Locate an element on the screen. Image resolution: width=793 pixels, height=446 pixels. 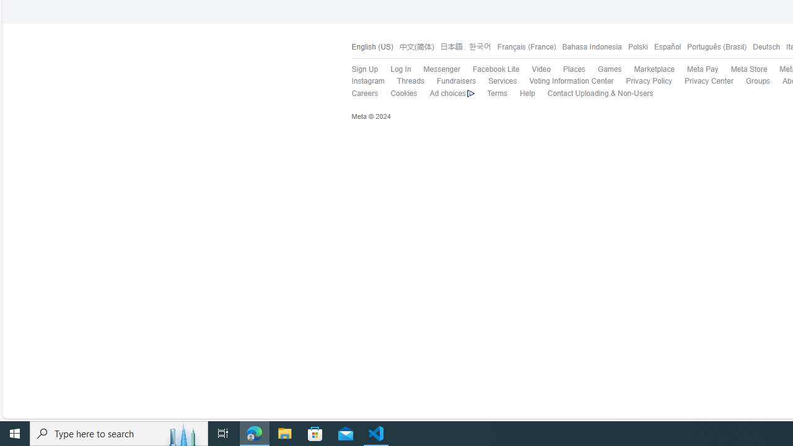
Cookies is located at coordinates (404, 93).